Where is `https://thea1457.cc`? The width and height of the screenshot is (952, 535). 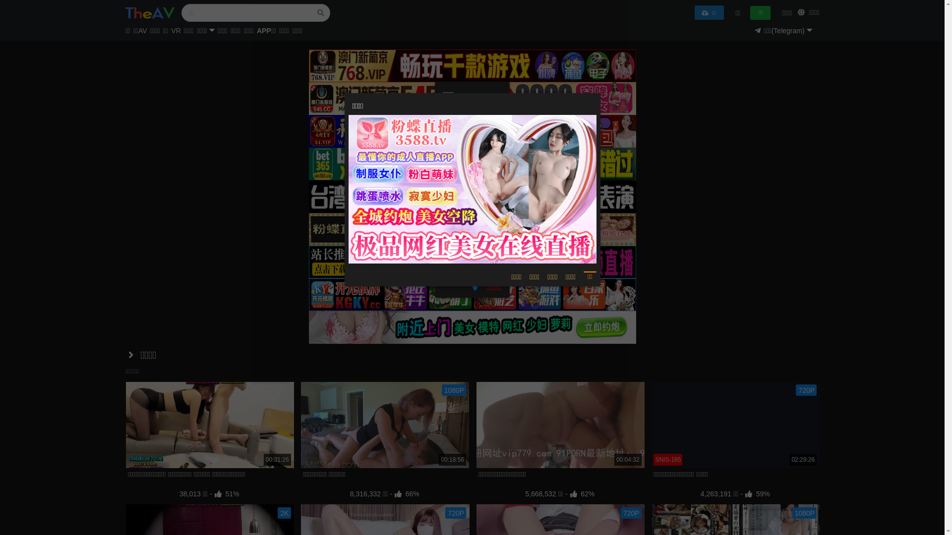
https://thea1457.cc is located at coordinates (472, 265).